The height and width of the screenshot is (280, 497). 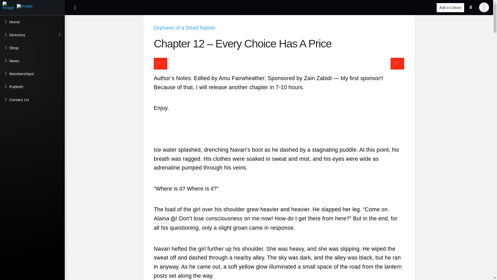 What do you see at coordinates (32, 48) in the screenshot?
I see `Shop` at bounding box center [32, 48].